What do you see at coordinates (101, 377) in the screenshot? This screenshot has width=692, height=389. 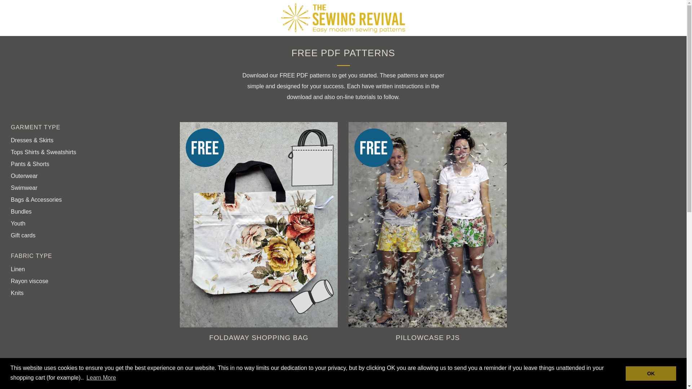 I see `Learn More` at bounding box center [101, 377].